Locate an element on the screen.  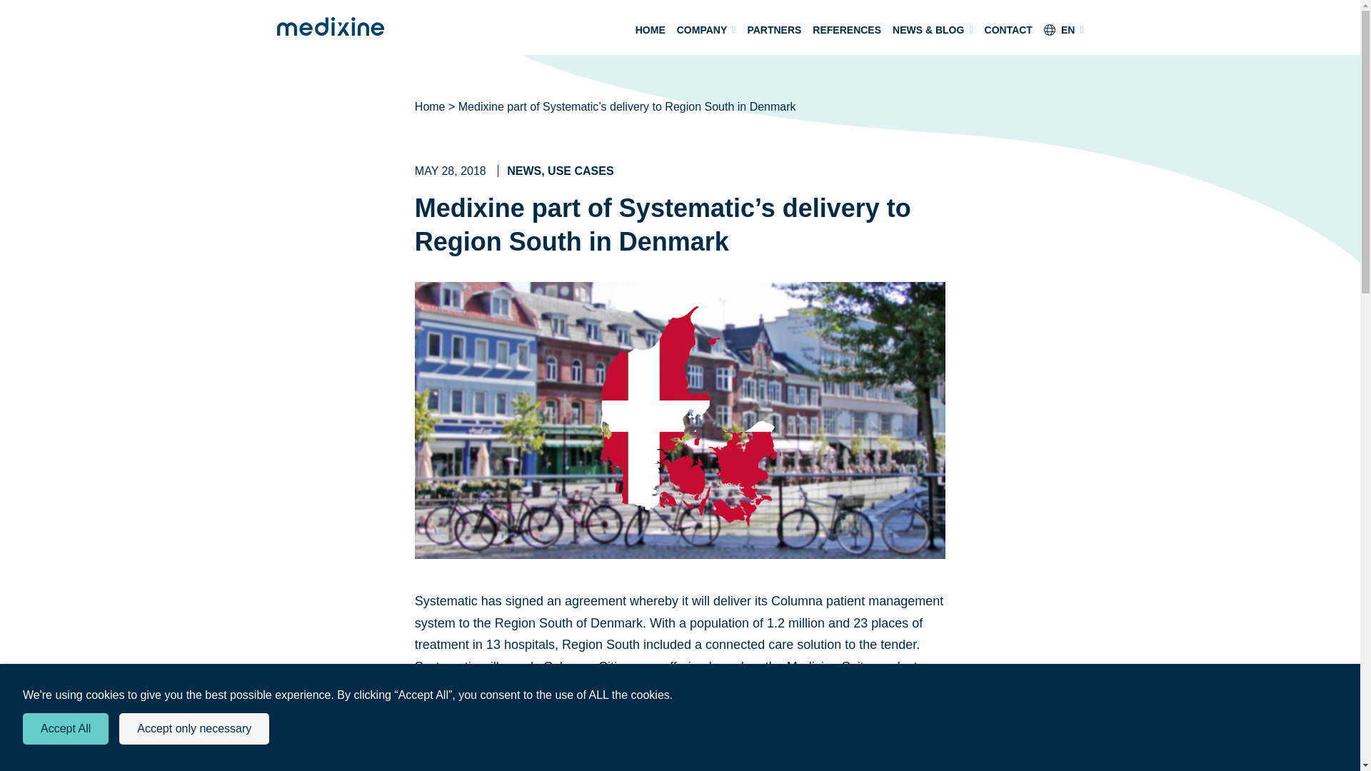
NEWS is located at coordinates (524, 171).